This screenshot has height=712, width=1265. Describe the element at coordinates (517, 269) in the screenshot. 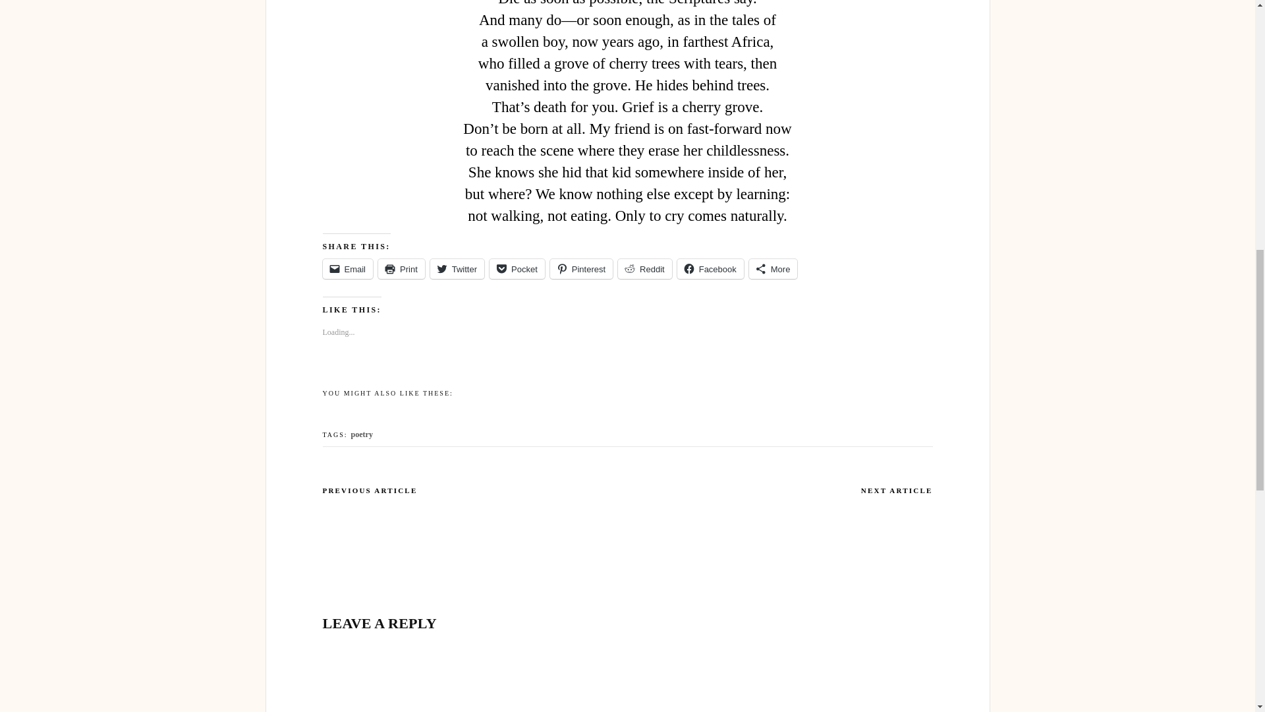

I see `Click to share on Pocket` at that location.